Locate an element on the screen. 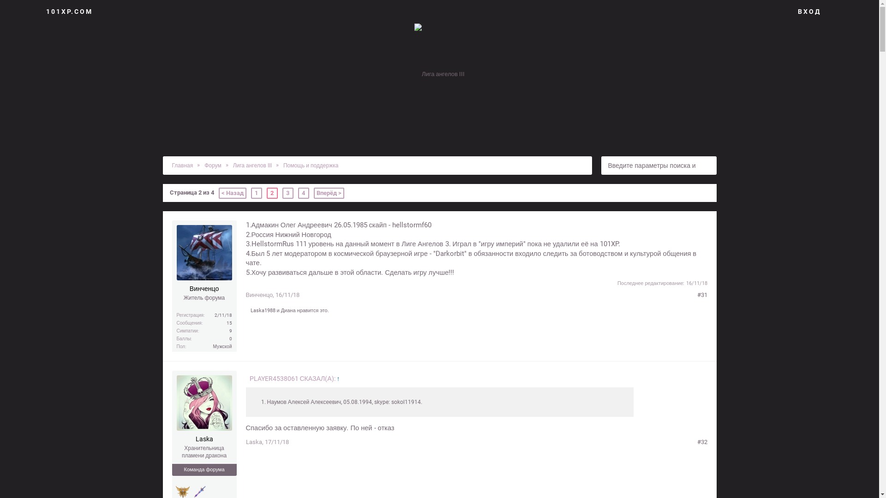  15 is located at coordinates (229, 323).